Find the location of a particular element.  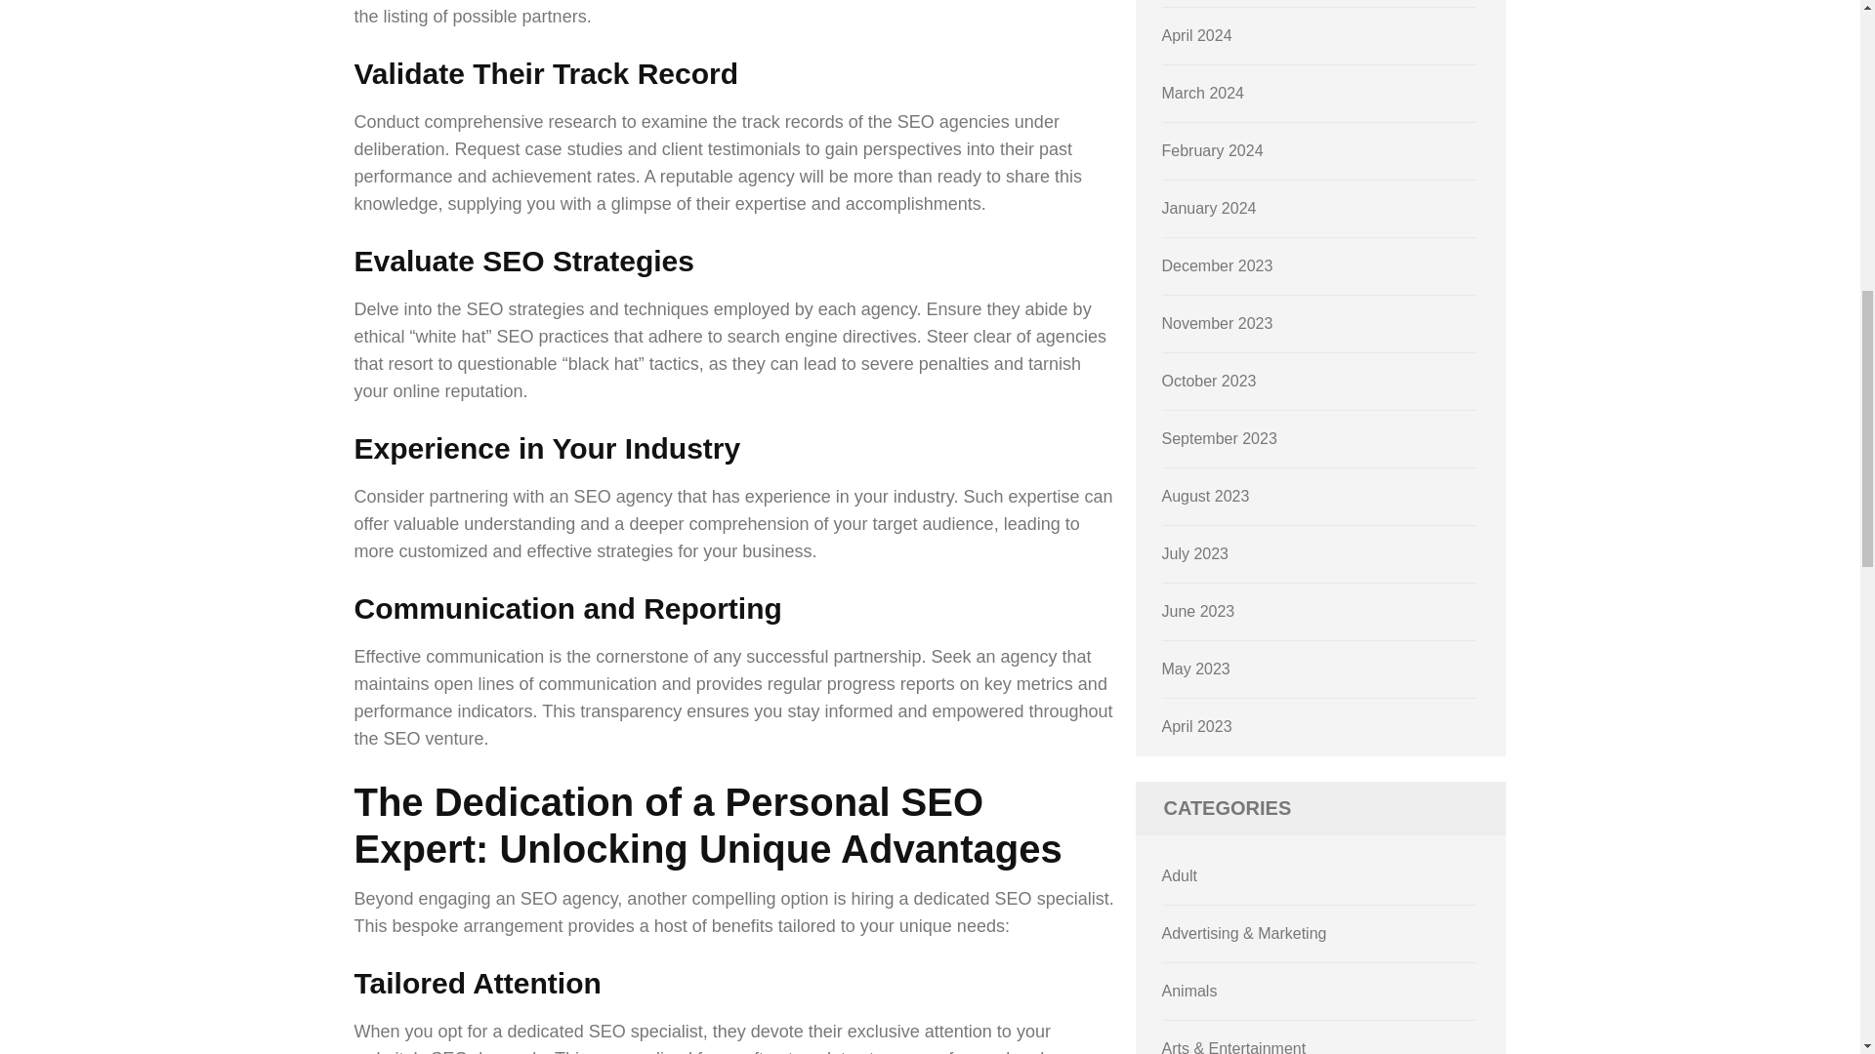

February 2024 is located at coordinates (1213, 150).